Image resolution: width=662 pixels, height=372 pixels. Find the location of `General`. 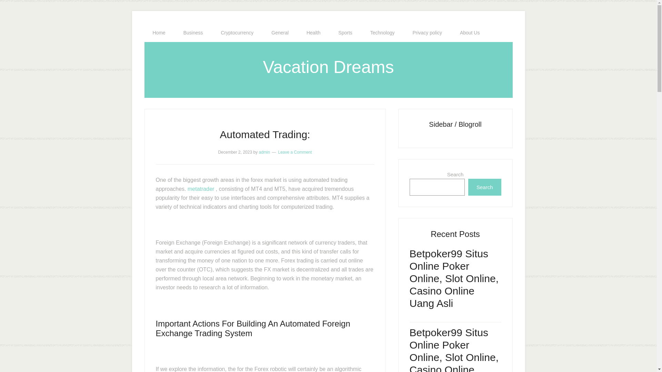

General is located at coordinates (280, 33).